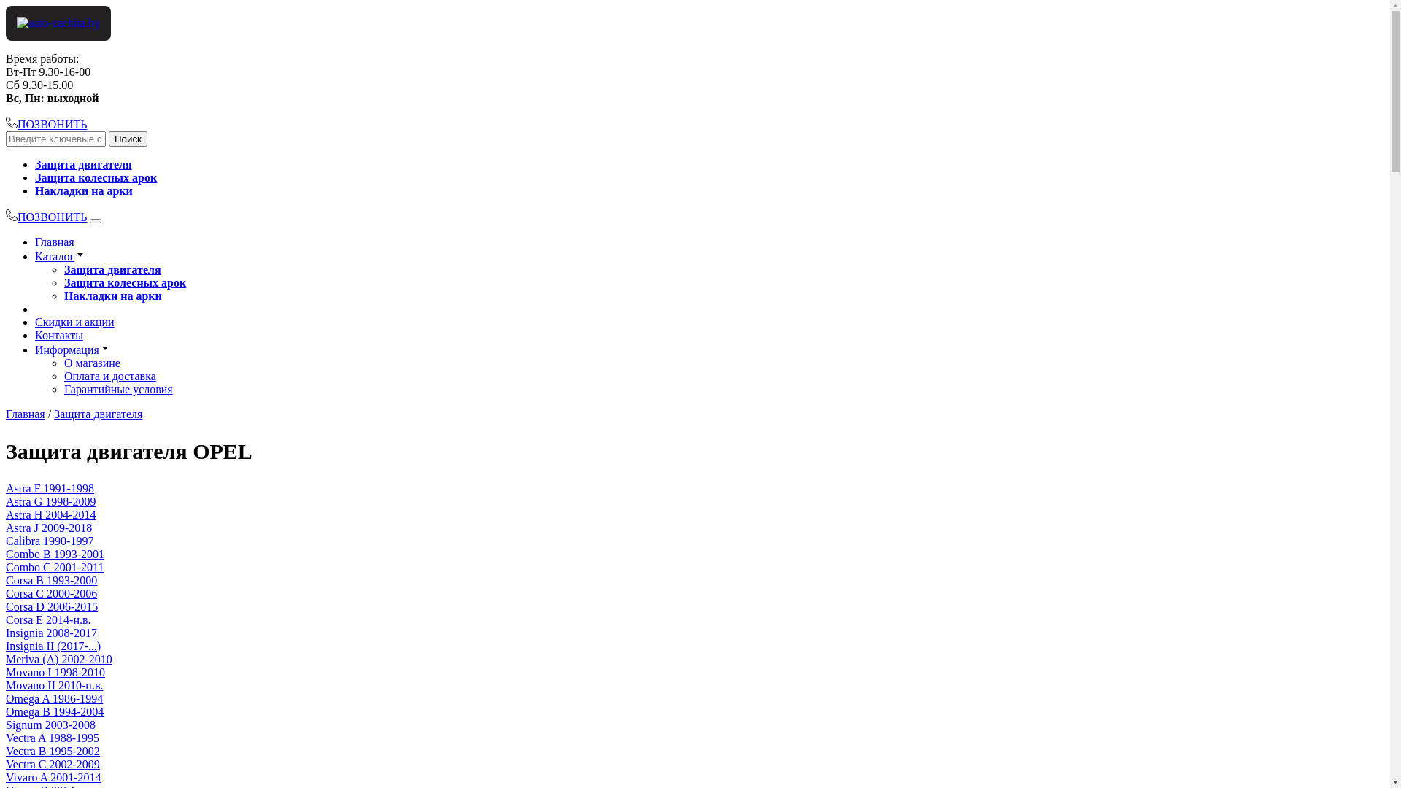 The width and height of the screenshot is (1401, 788). What do you see at coordinates (54, 778) in the screenshot?
I see `Vivaro A 2001-2014` at bounding box center [54, 778].